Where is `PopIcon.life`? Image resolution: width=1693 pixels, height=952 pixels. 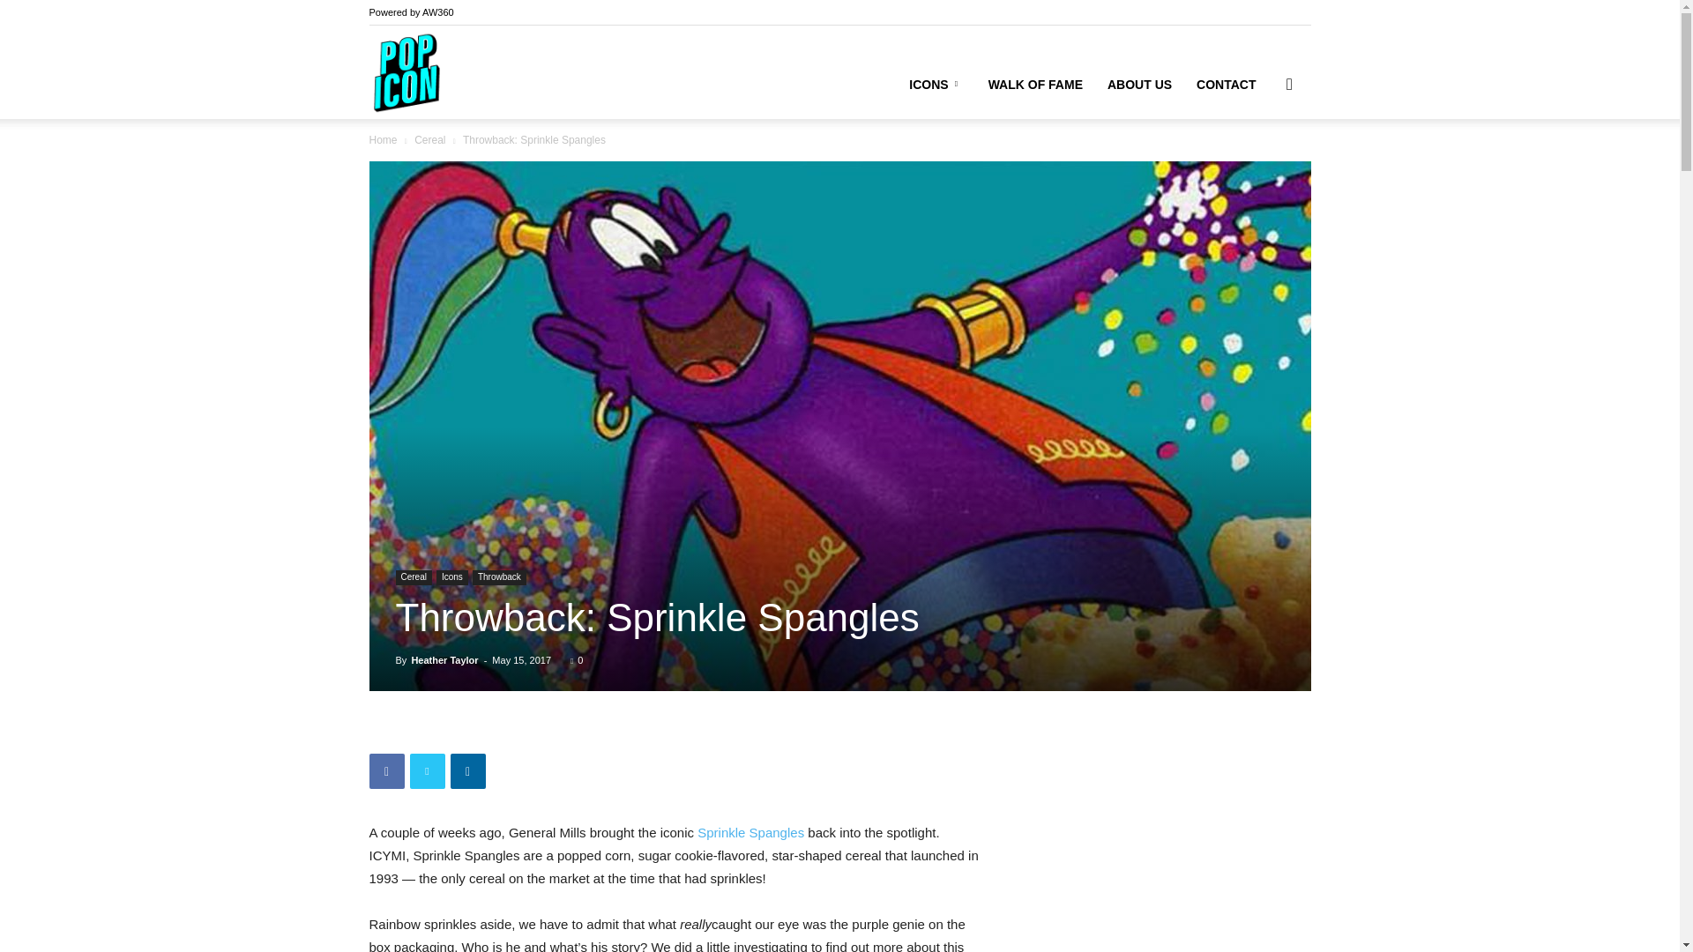 PopIcon.life is located at coordinates (406, 72).